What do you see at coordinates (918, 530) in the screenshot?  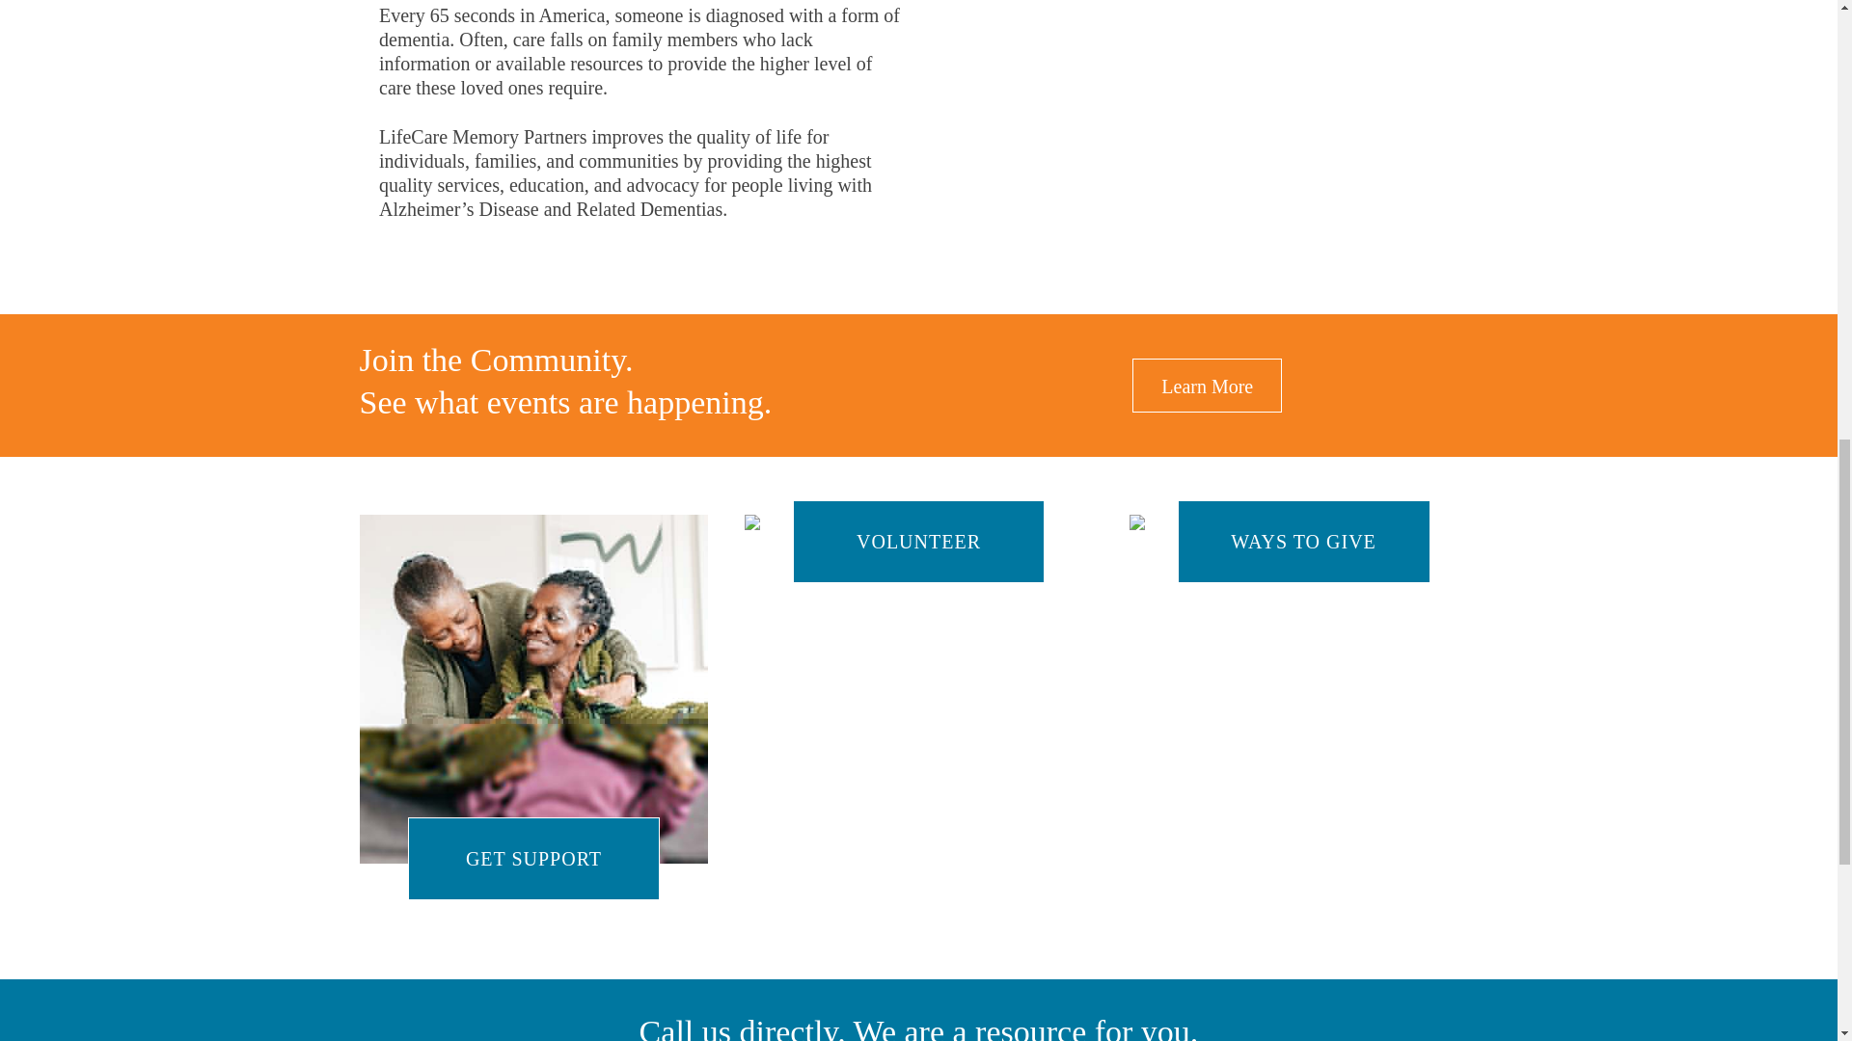 I see `VOLUNTEER` at bounding box center [918, 530].